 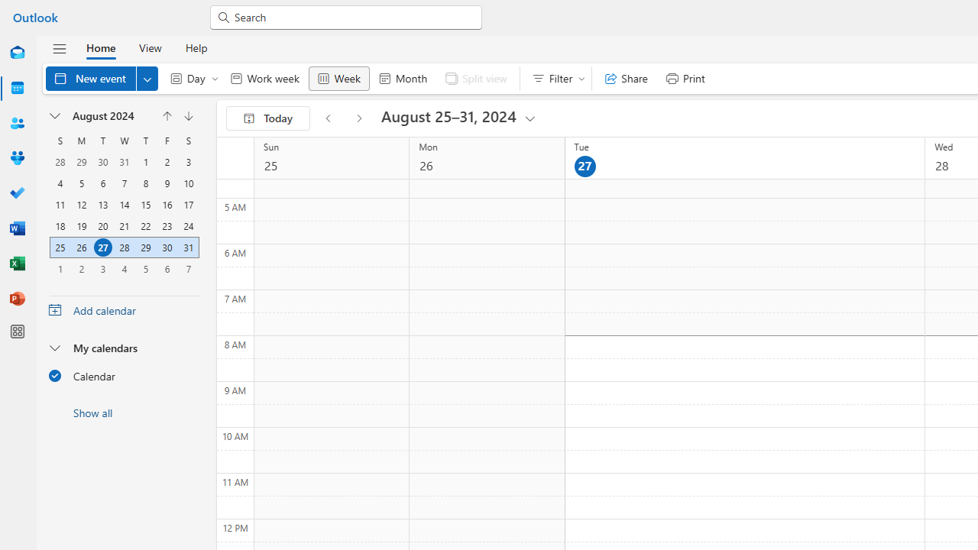 What do you see at coordinates (17, 299) in the screenshot?
I see `PowerPoint` at bounding box center [17, 299].